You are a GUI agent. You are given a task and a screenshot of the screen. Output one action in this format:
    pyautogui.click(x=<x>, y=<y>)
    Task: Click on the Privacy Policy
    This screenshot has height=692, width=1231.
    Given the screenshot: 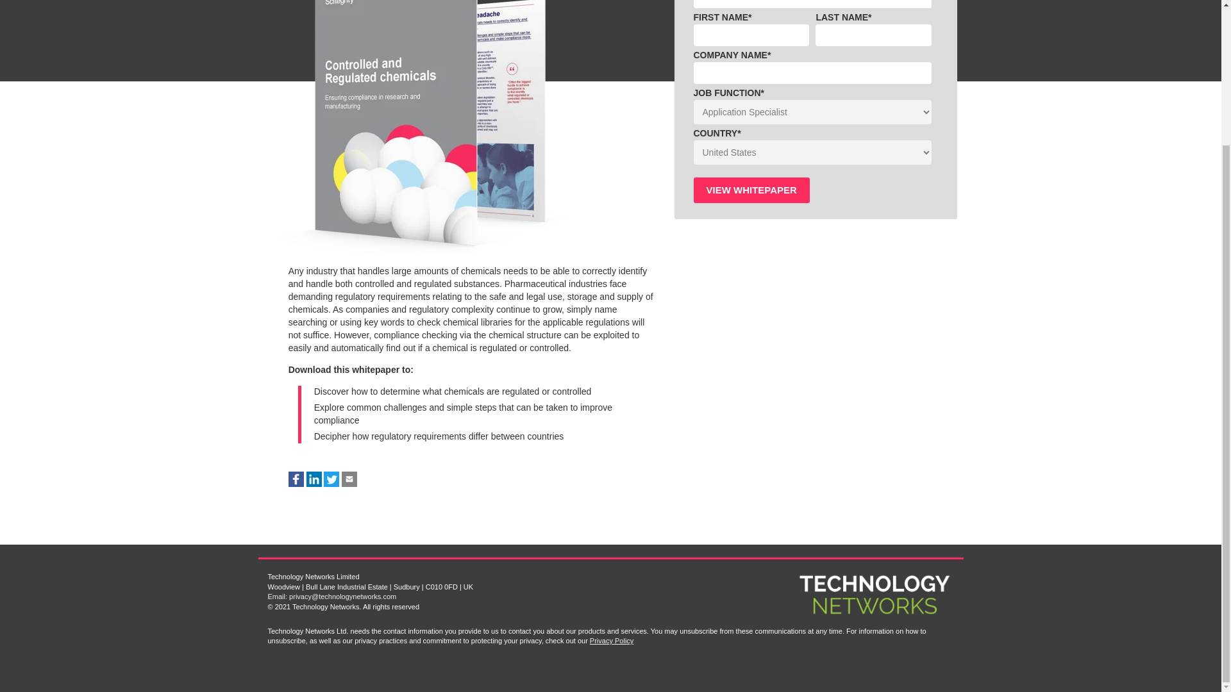 What is the action you would take?
    pyautogui.click(x=612, y=640)
    